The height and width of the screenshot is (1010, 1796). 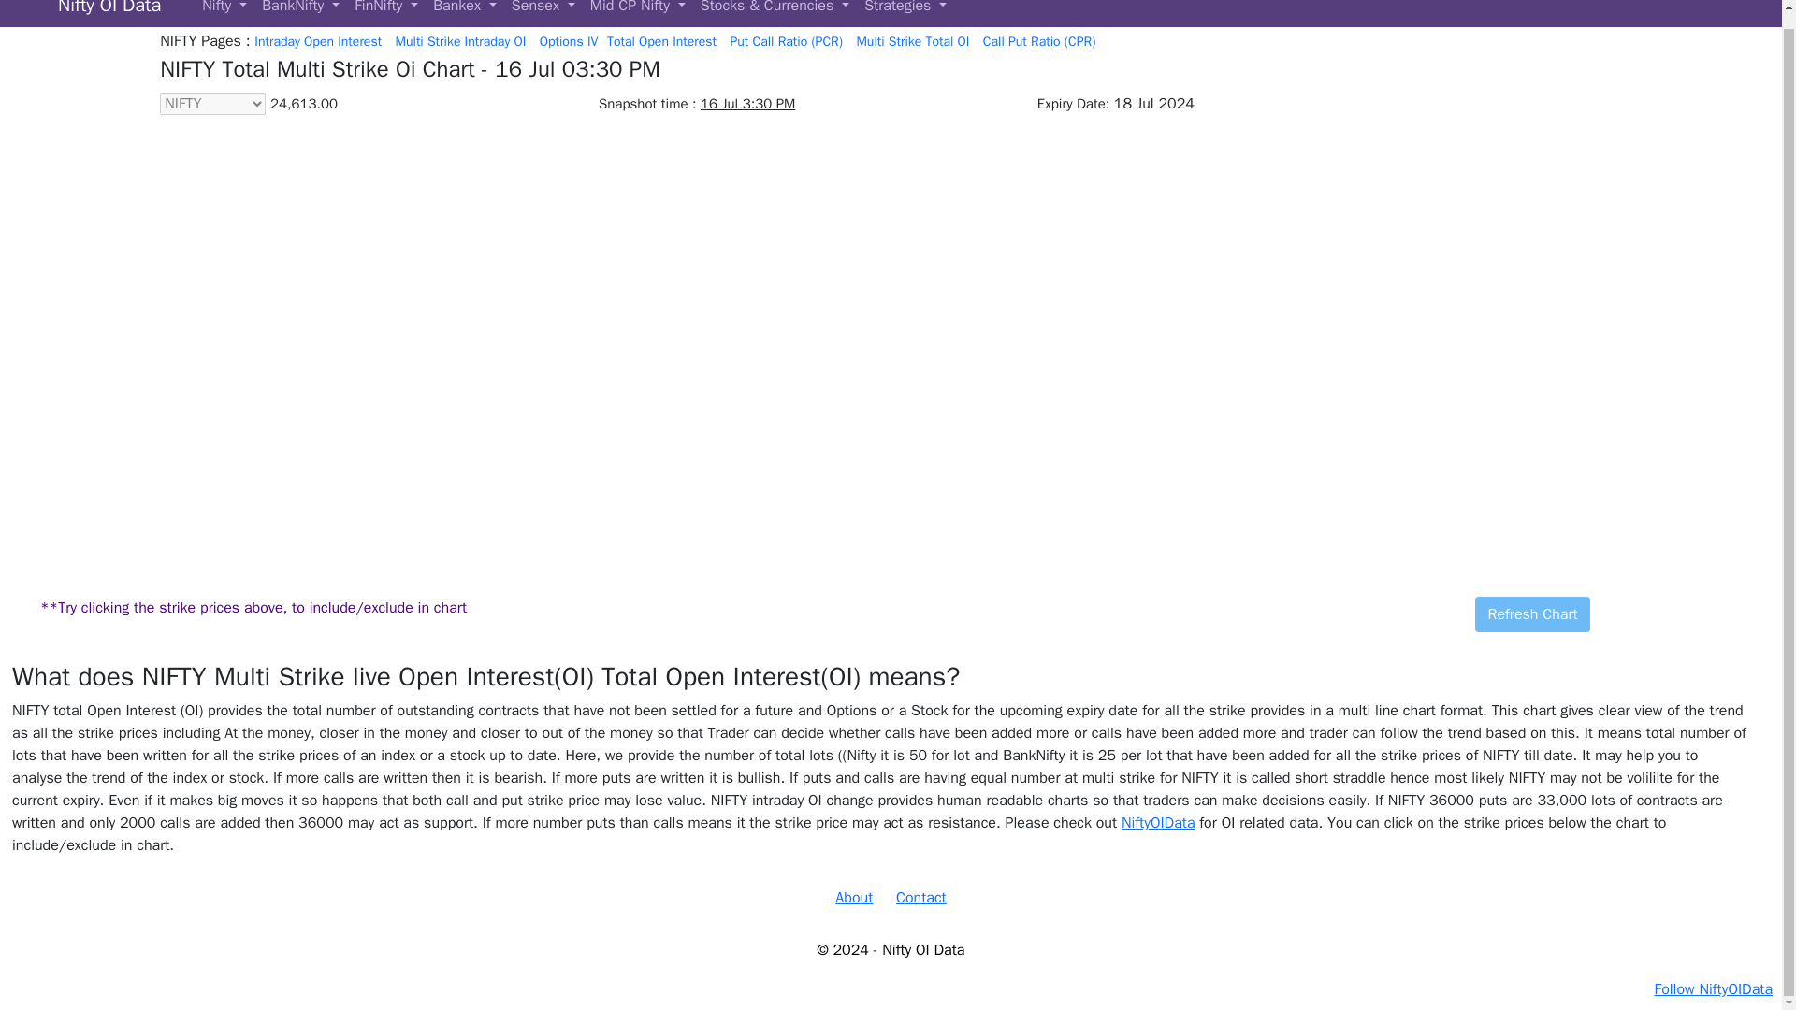 I want to click on FinNifty, so click(x=385, y=11).